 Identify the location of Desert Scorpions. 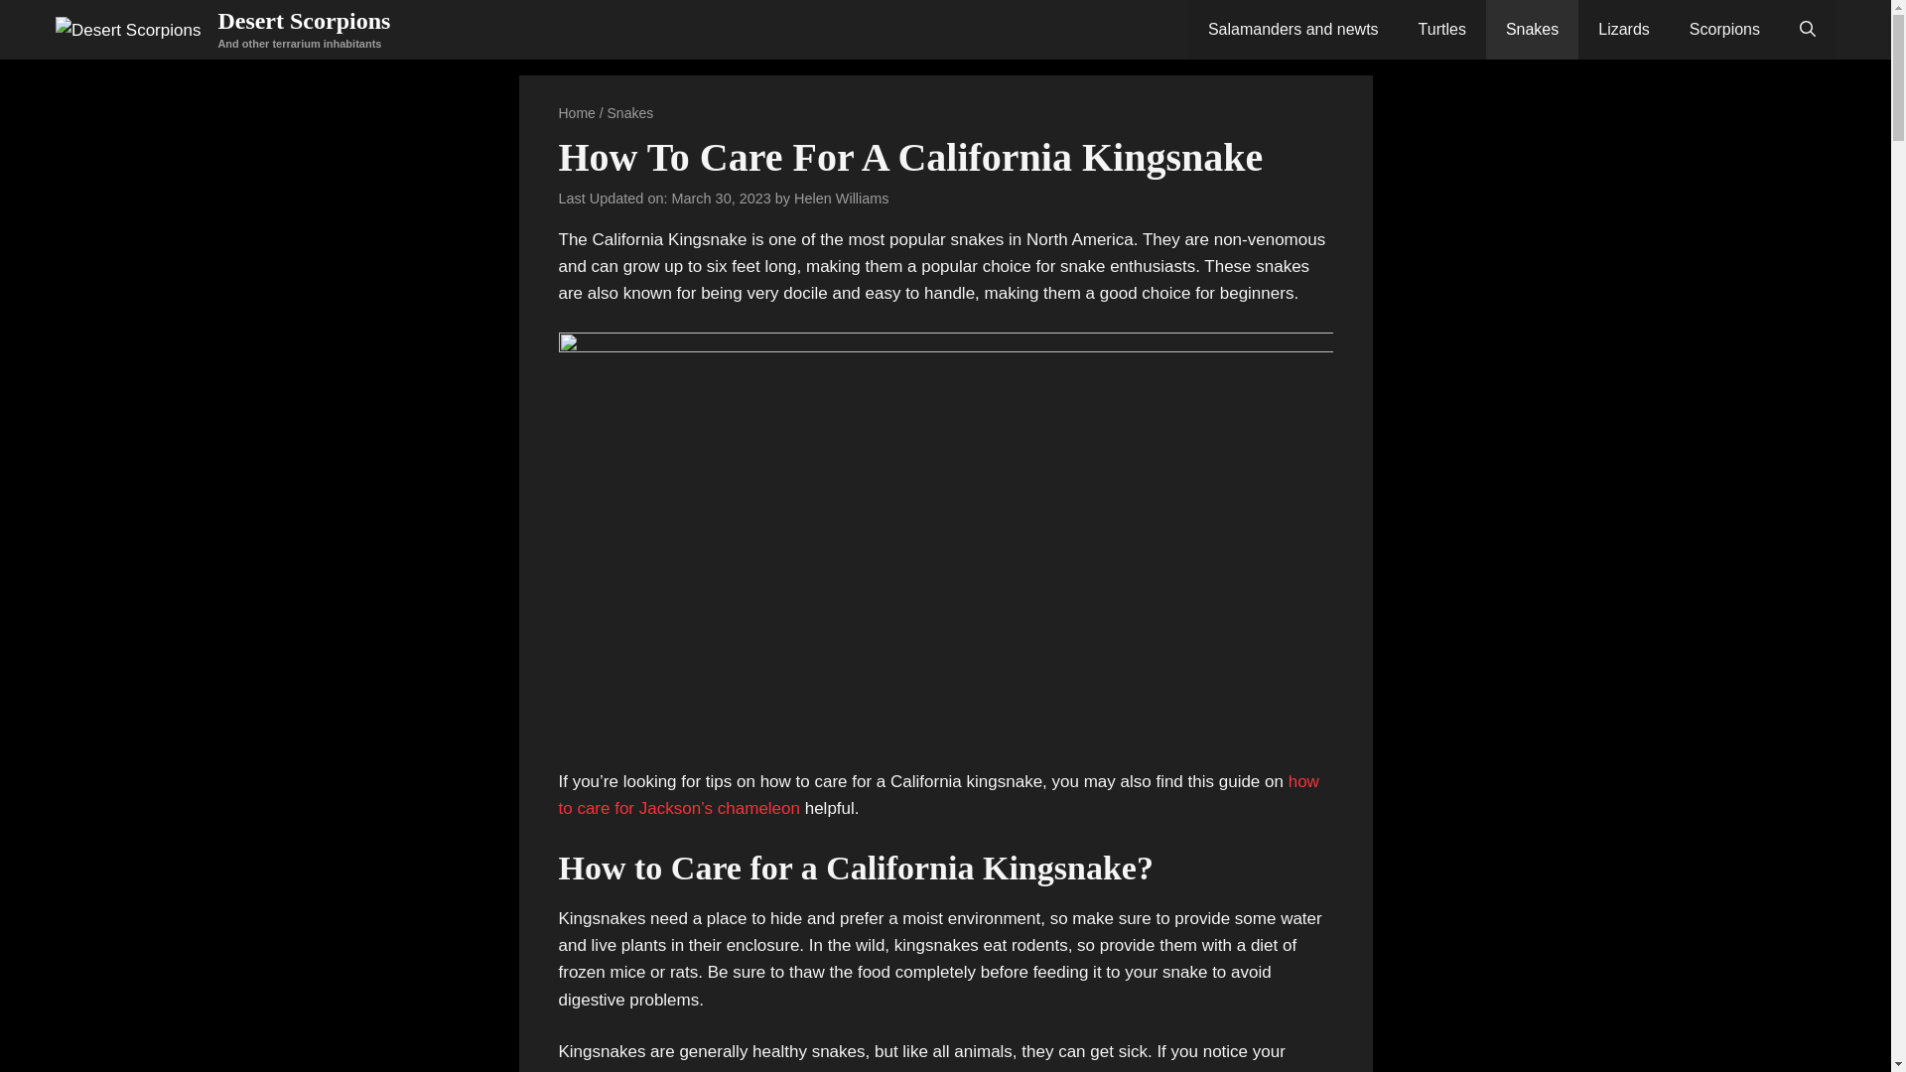
(304, 20).